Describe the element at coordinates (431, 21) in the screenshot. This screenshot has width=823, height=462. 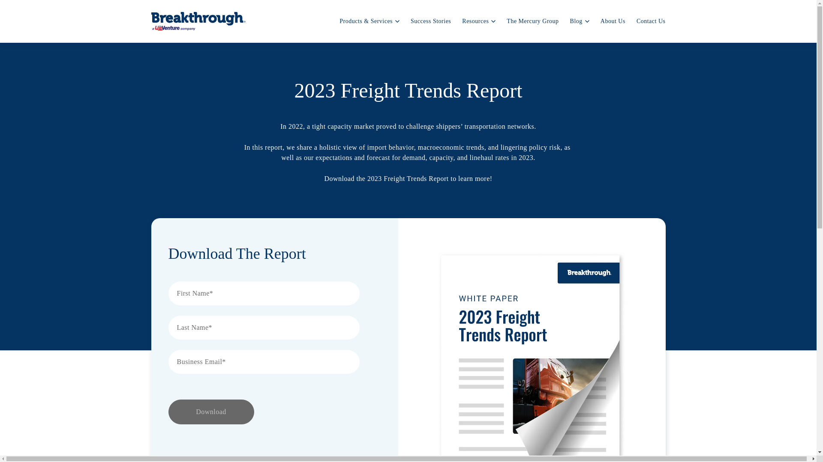
I see `Success Stories` at that location.